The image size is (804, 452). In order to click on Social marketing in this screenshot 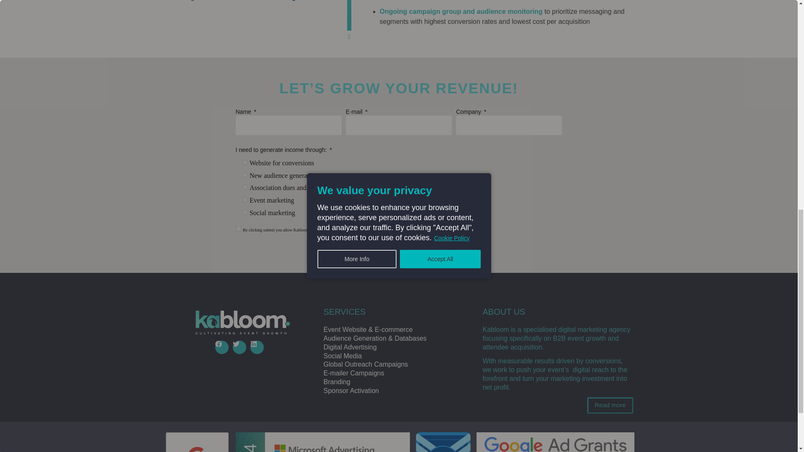, I will do `click(245, 213)`.